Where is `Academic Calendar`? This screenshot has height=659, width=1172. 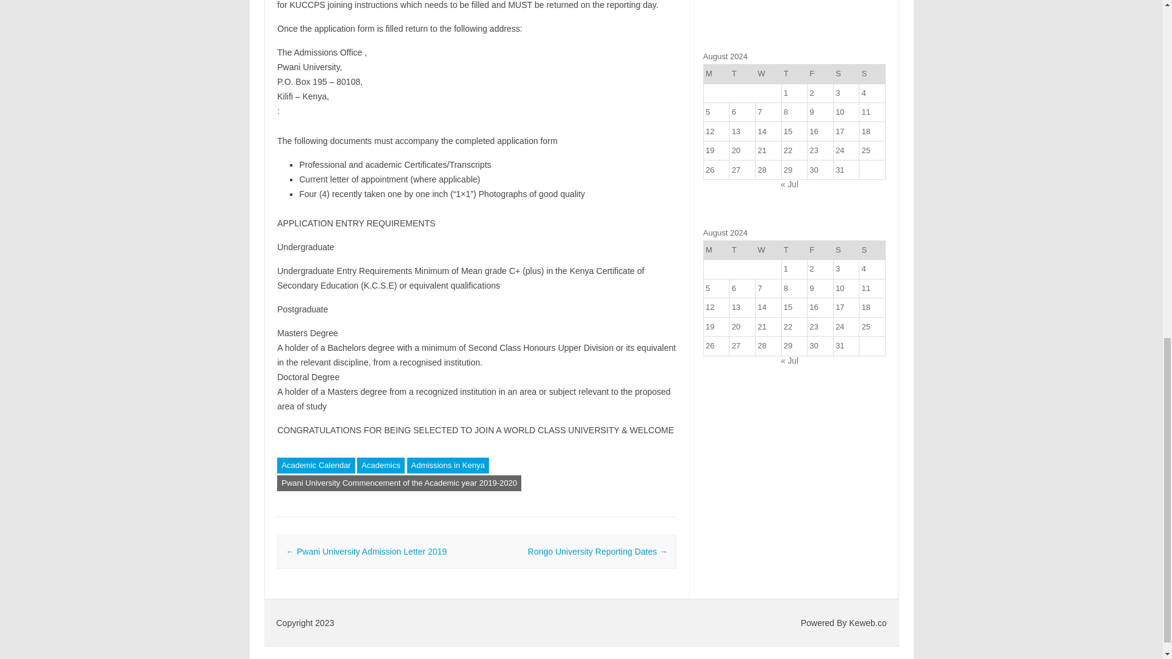 Academic Calendar is located at coordinates (316, 465).